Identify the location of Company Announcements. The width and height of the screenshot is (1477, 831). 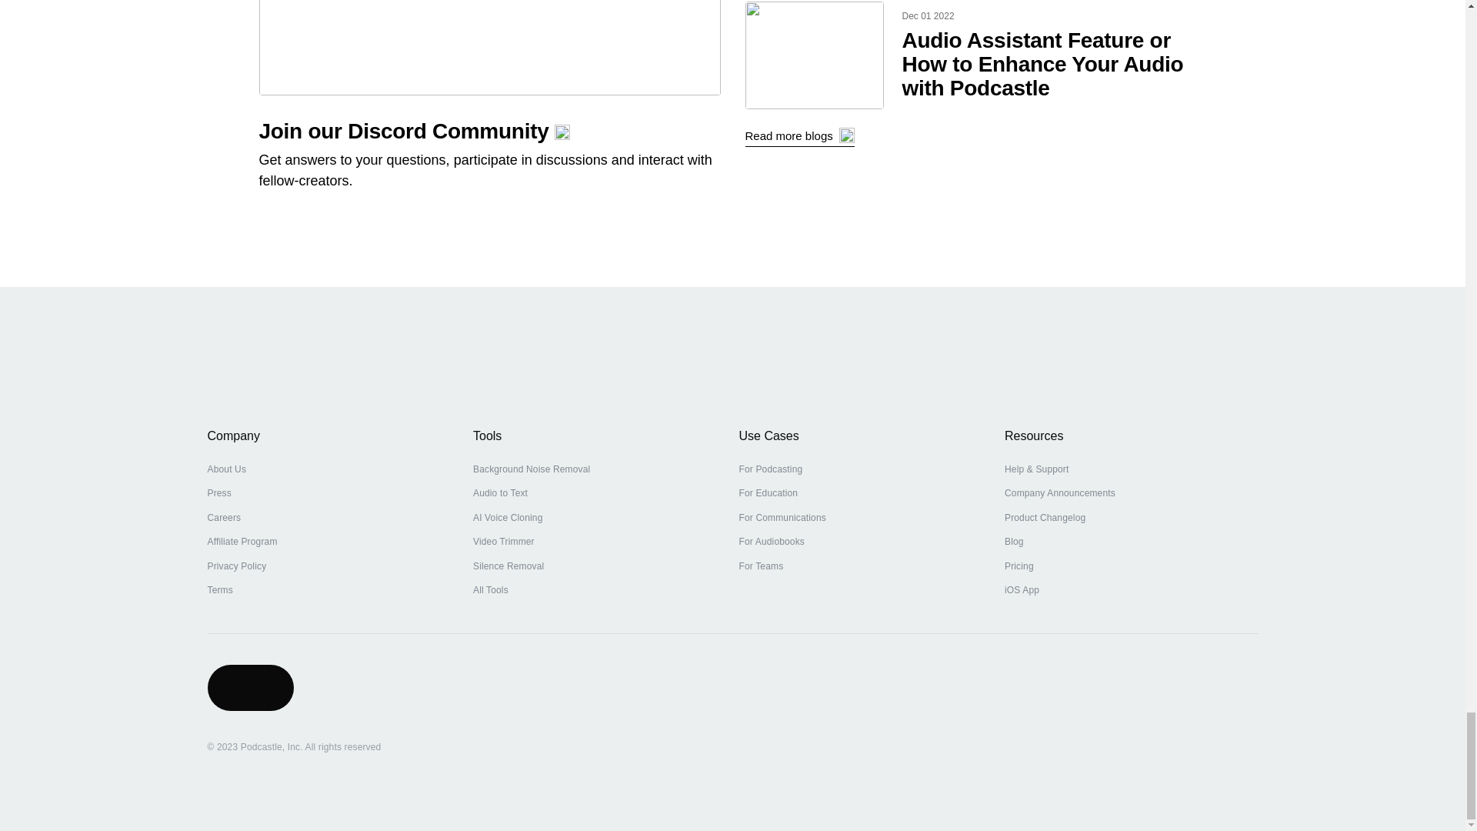
(1059, 493).